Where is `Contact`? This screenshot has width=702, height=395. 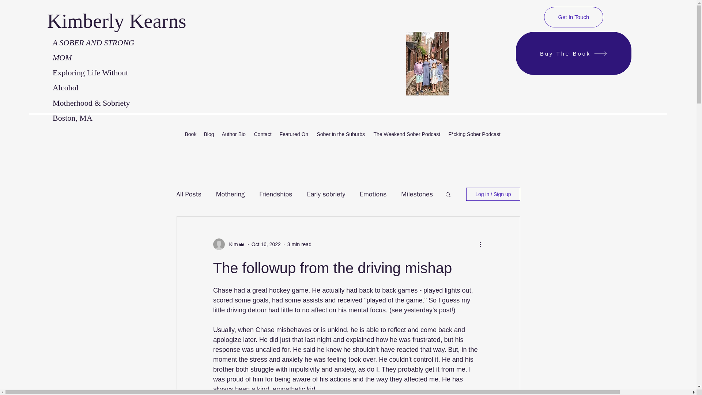
Contact is located at coordinates (263, 134).